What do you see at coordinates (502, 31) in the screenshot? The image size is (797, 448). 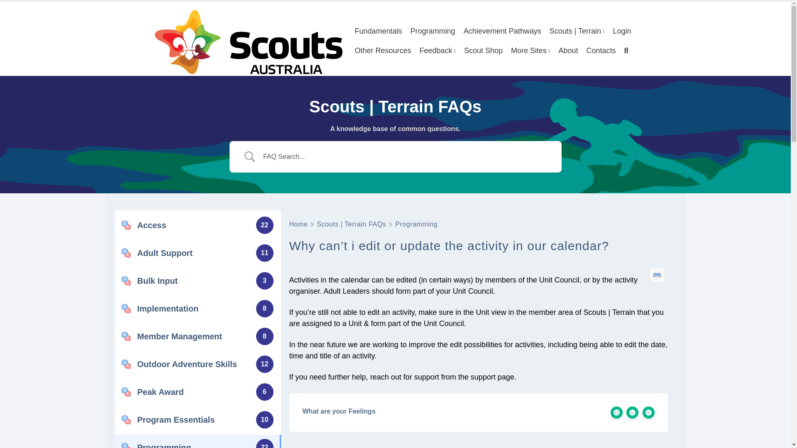 I see `Achievement Pathways` at bounding box center [502, 31].